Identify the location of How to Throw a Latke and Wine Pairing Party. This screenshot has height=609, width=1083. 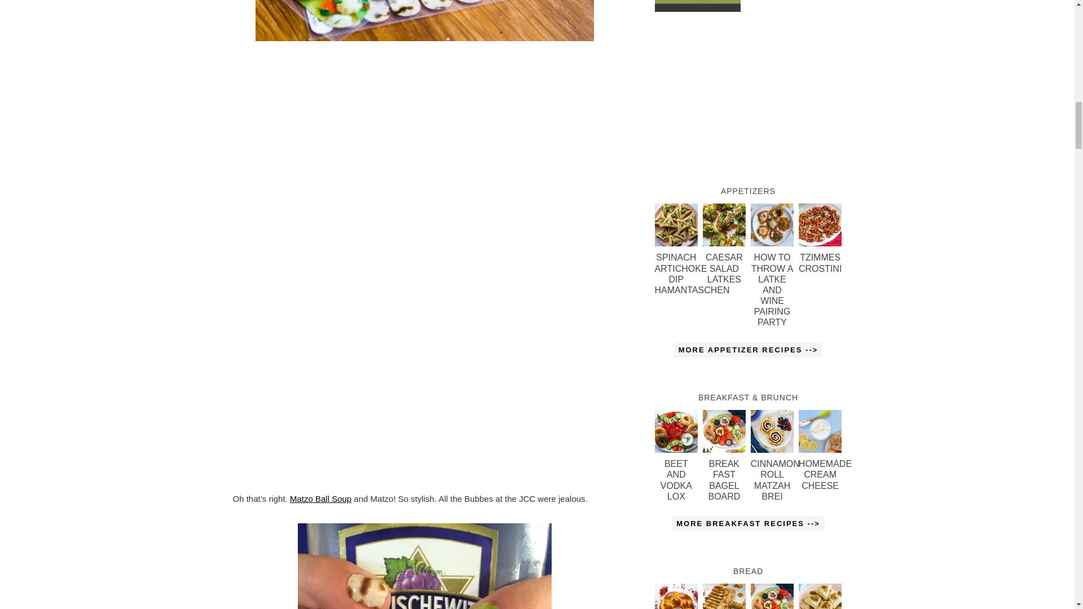
(772, 225).